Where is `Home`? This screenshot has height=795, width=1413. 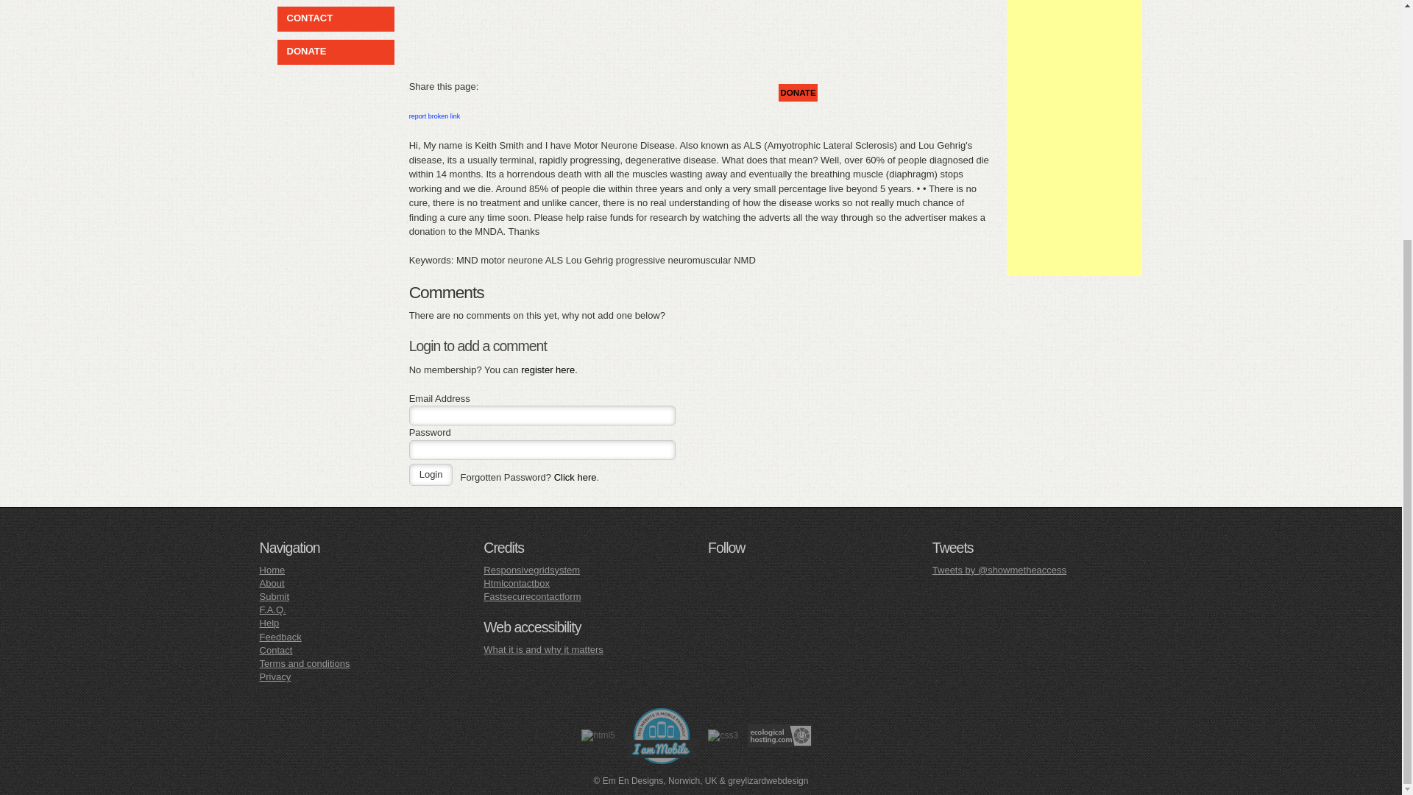
Home is located at coordinates (272, 570).